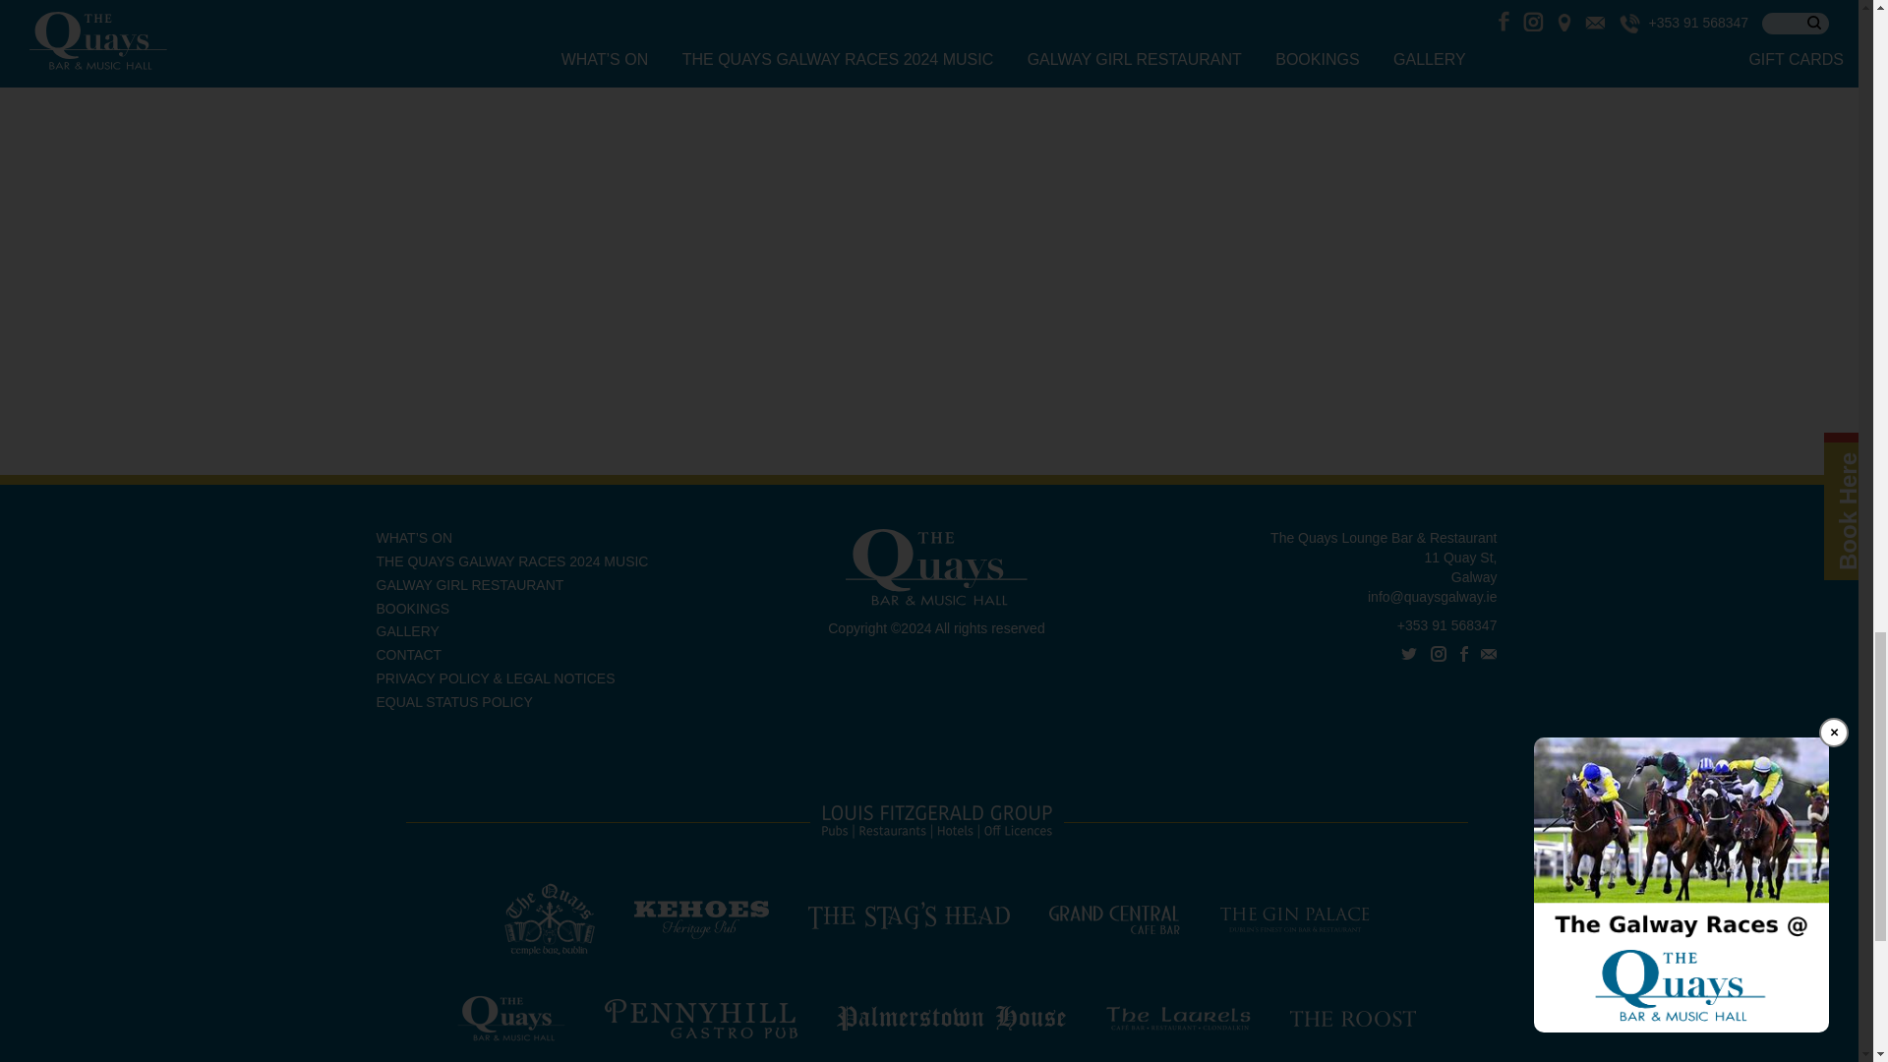 Image resolution: width=1888 pixels, height=1062 pixels. Describe the element at coordinates (909, 917) in the screenshot. I see `The Stag's Head, Dame Court` at that location.